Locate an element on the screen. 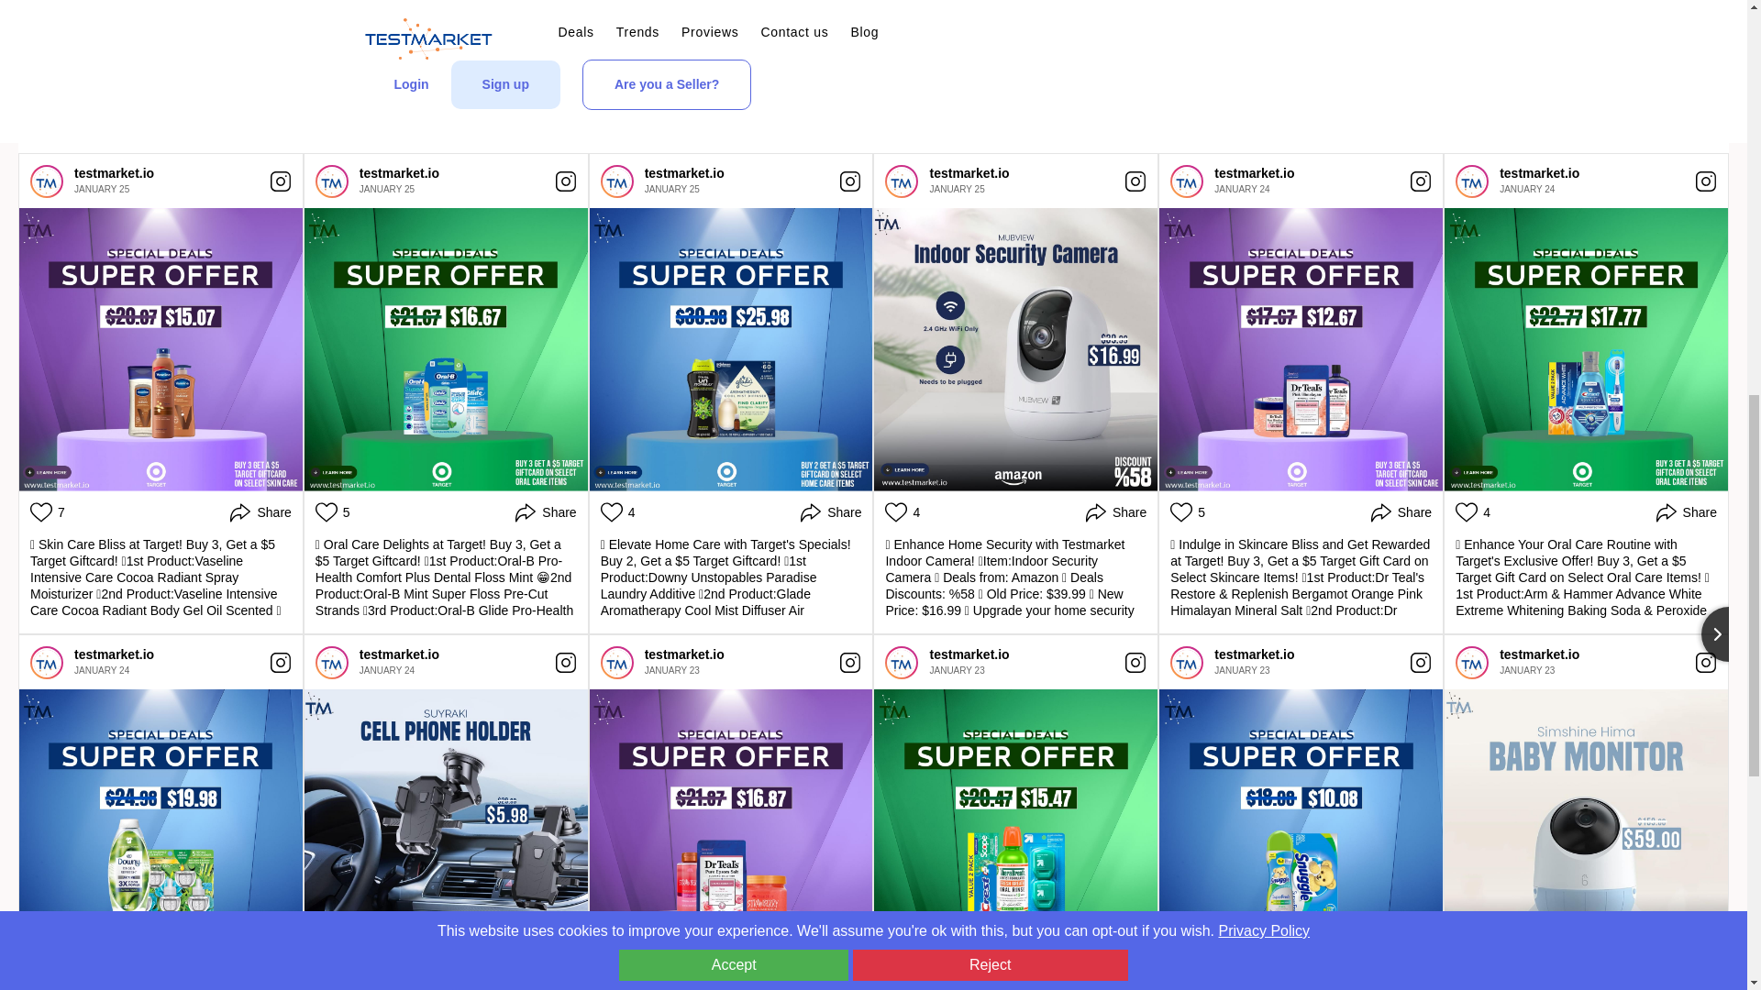 The image size is (1761, 990). testmarket.io is located at coordinates (969, 172).